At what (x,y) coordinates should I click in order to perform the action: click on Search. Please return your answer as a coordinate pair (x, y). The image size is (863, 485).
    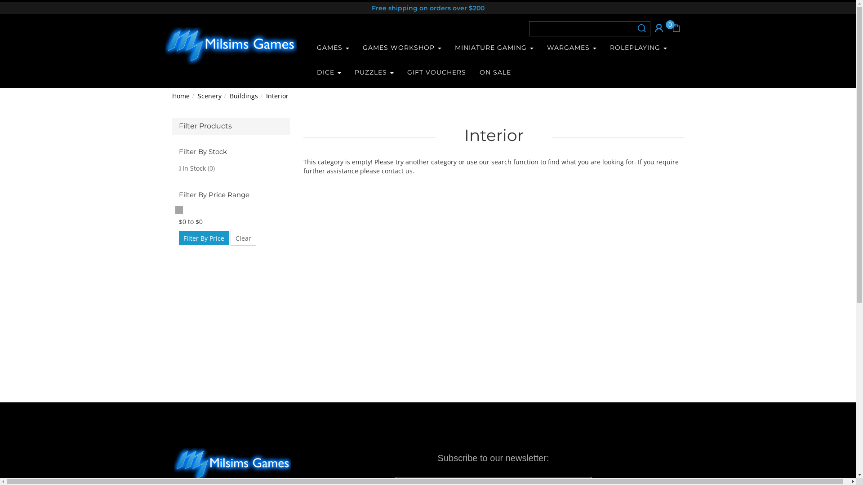
    Looking at the image, I should click on (641, 28).